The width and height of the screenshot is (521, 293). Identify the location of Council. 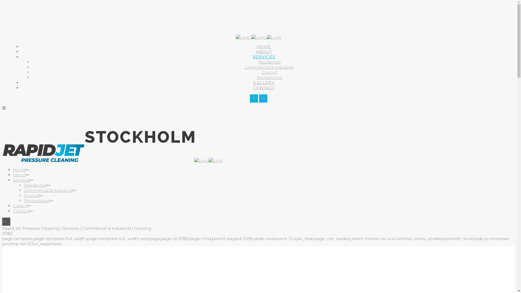
(269, 72).